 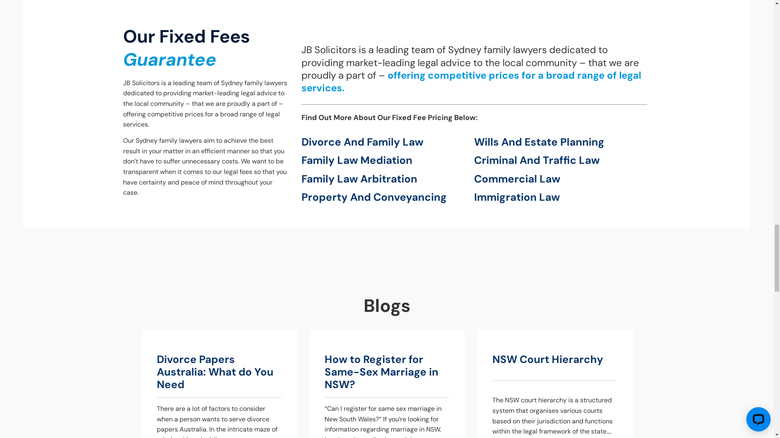 I want to click on About Us, so click(x=174, y=238).